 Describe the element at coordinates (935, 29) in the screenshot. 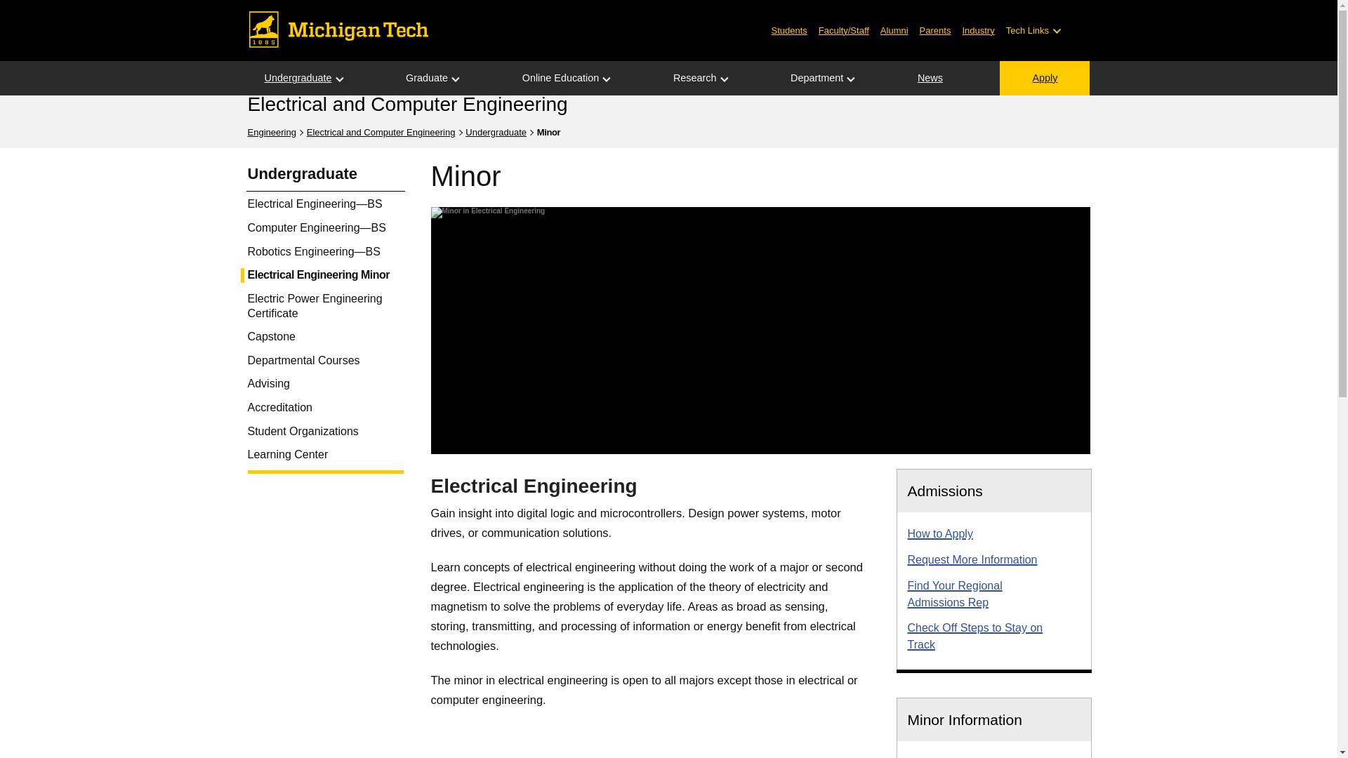

I see `Parents` at that location.